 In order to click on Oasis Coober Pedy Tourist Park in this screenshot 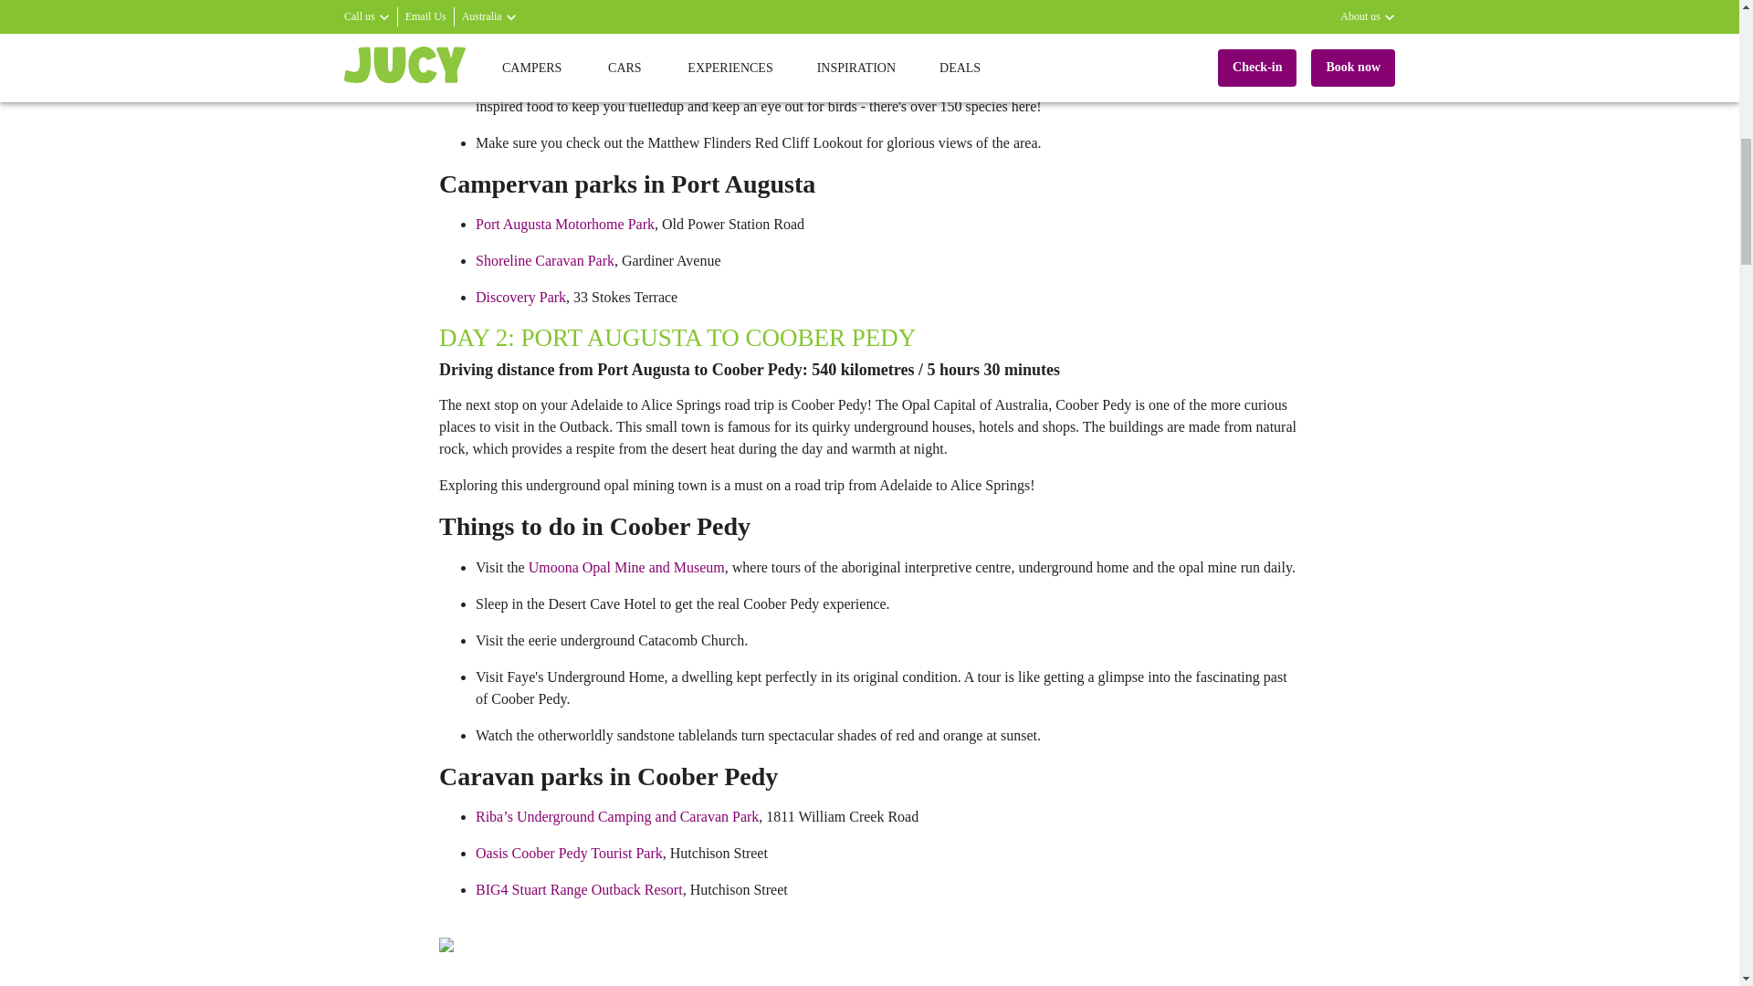, I will do `click(568, 853)`.